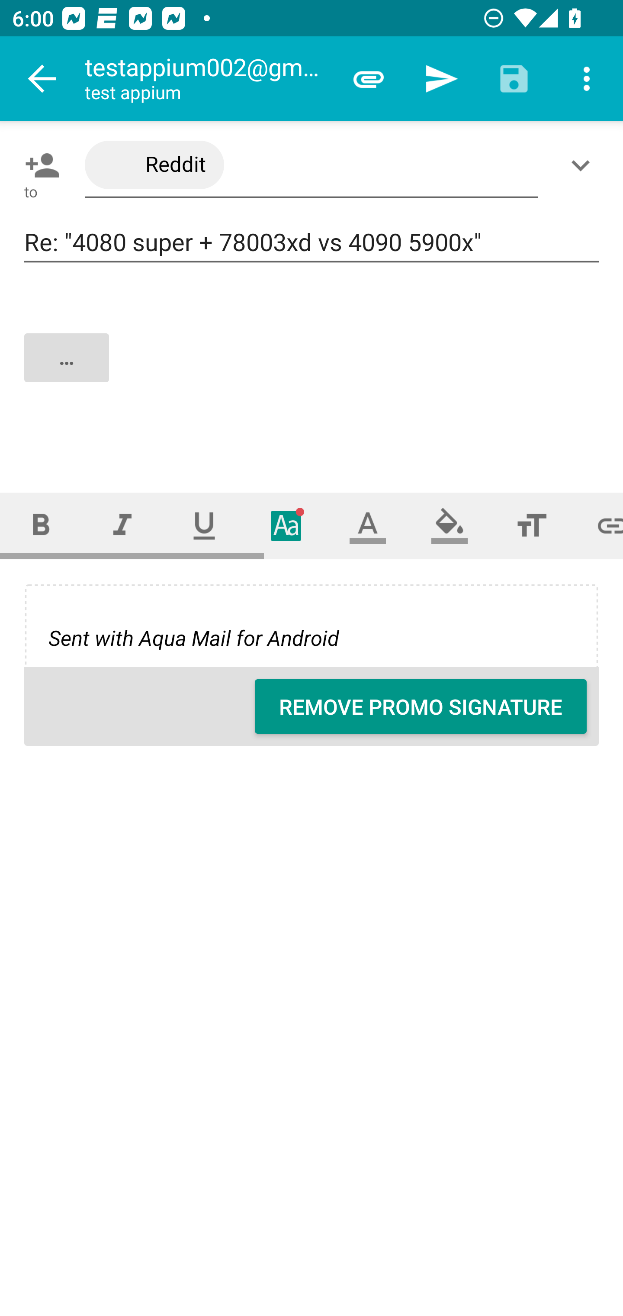 This screenshot has height=1316, width=623. I want to click on 
…
, so click(312, 371).